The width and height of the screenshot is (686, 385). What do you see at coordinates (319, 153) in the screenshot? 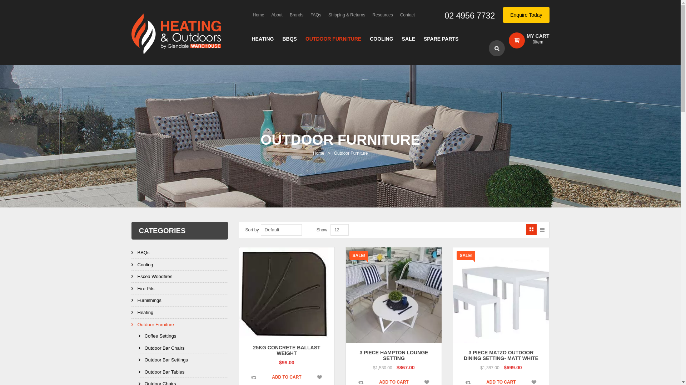
I see `Home` at bounding box center [319, 153].